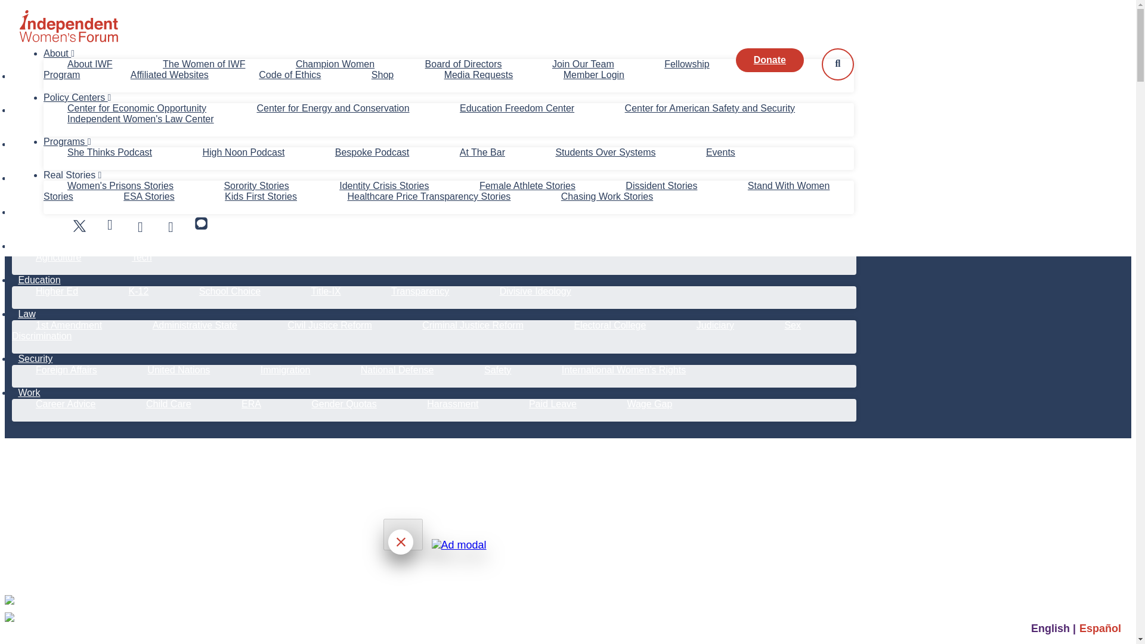 The image size is (1145, 644). I want to click on Donate, so click(769, 60).